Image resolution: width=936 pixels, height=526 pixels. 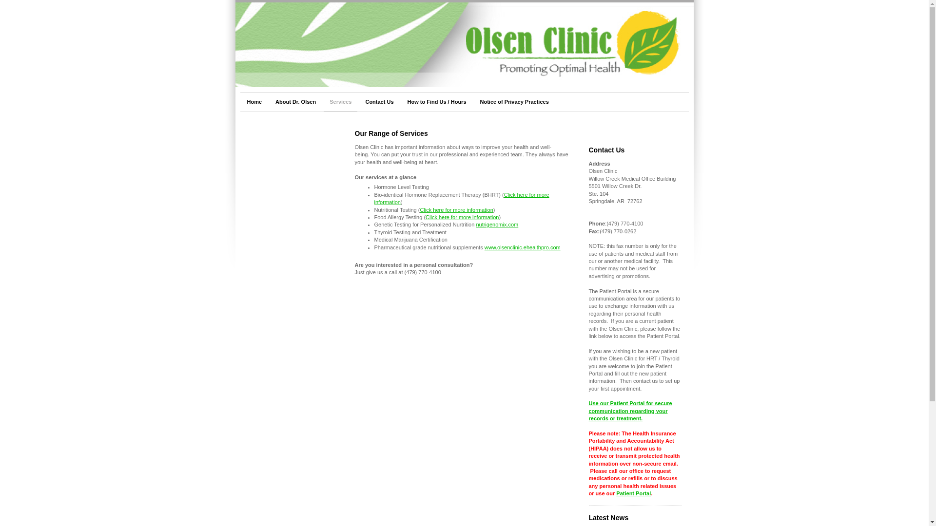 What do you see at coordinates (295, 102) in the screenshot?
I see `About Dr. Olsen` at bounding box center [295, 102].